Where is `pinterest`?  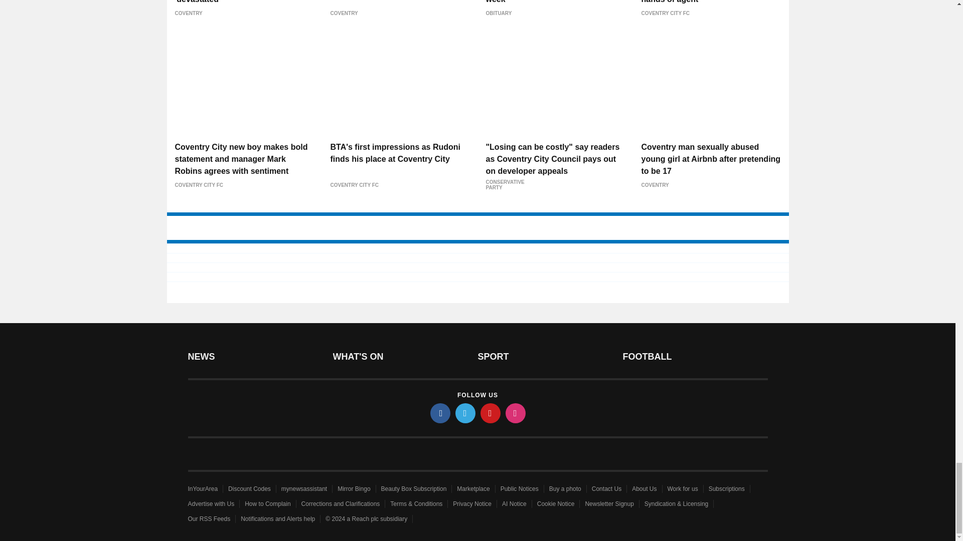
pinterest is located at coordinates (491, 413).